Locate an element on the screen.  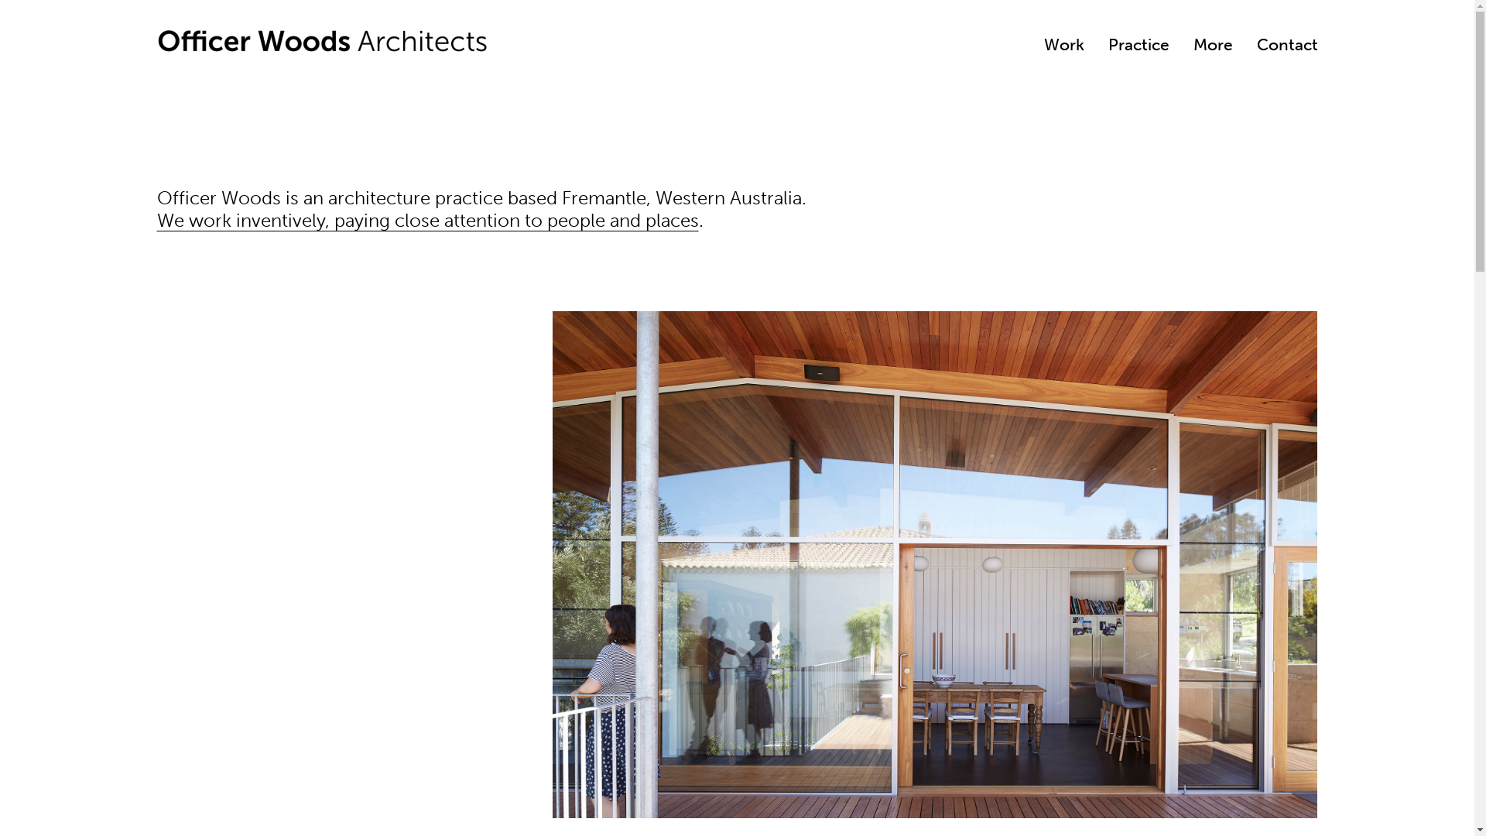
Contact is located at coordinates (1288, 45).